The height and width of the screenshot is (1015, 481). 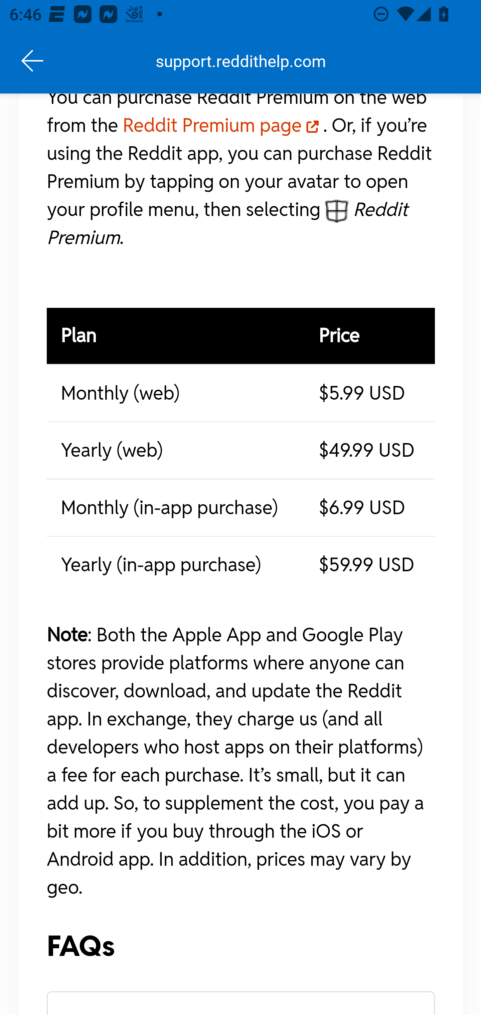 I want to click on Back, so click(x=33, y=61).